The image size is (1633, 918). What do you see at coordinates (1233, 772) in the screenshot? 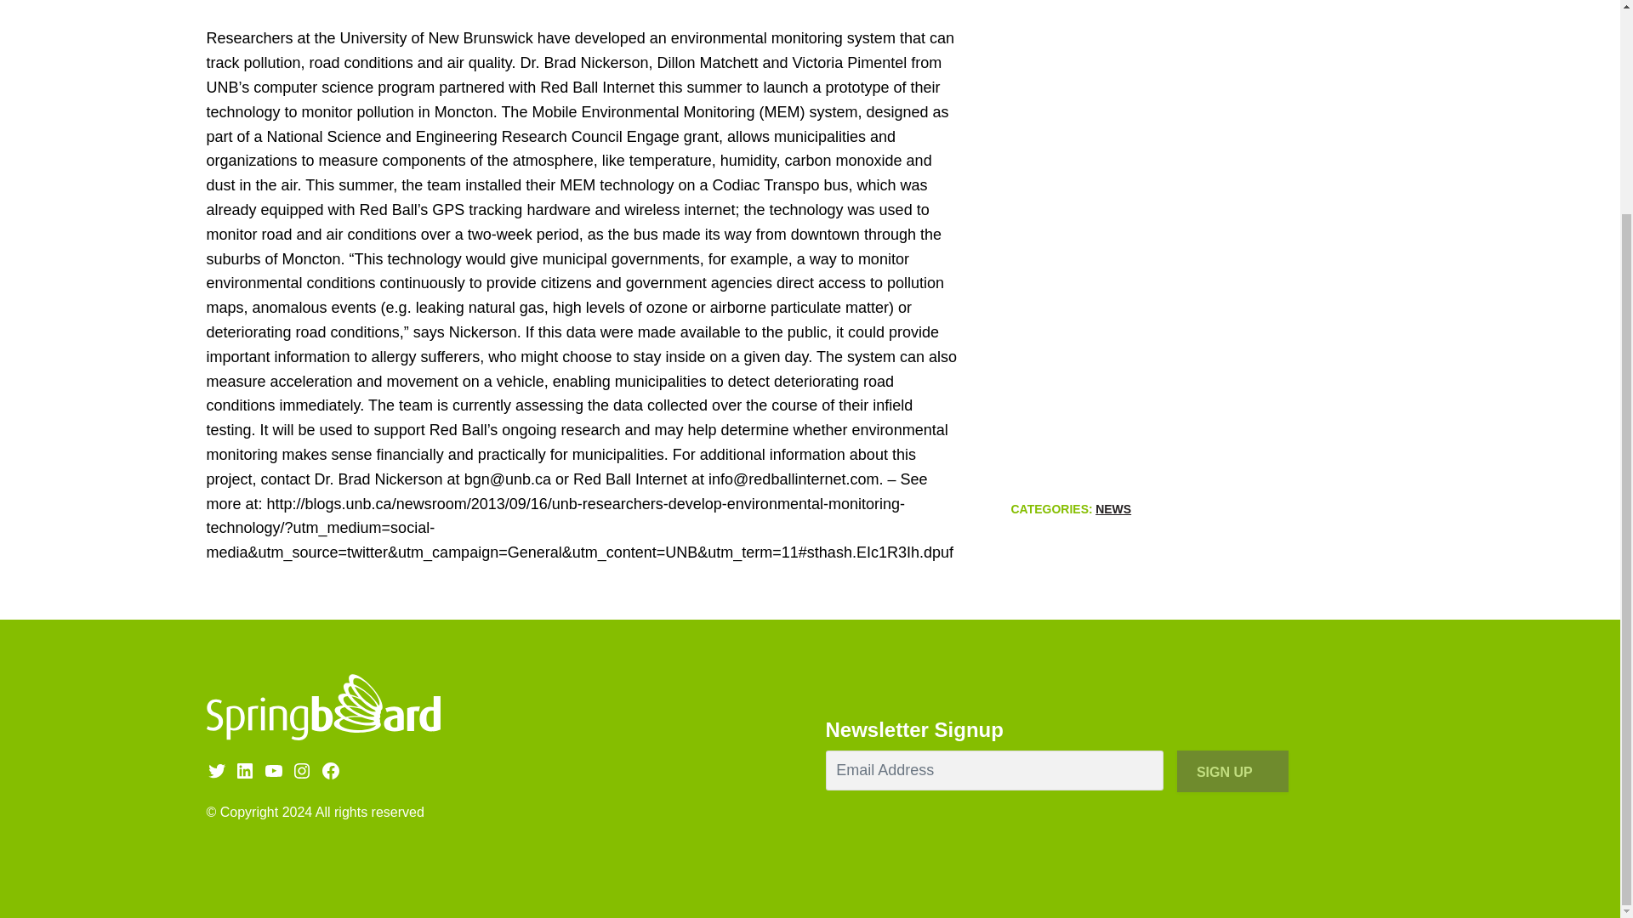
I see `Sign Up` at bounding box center [1233, 772].